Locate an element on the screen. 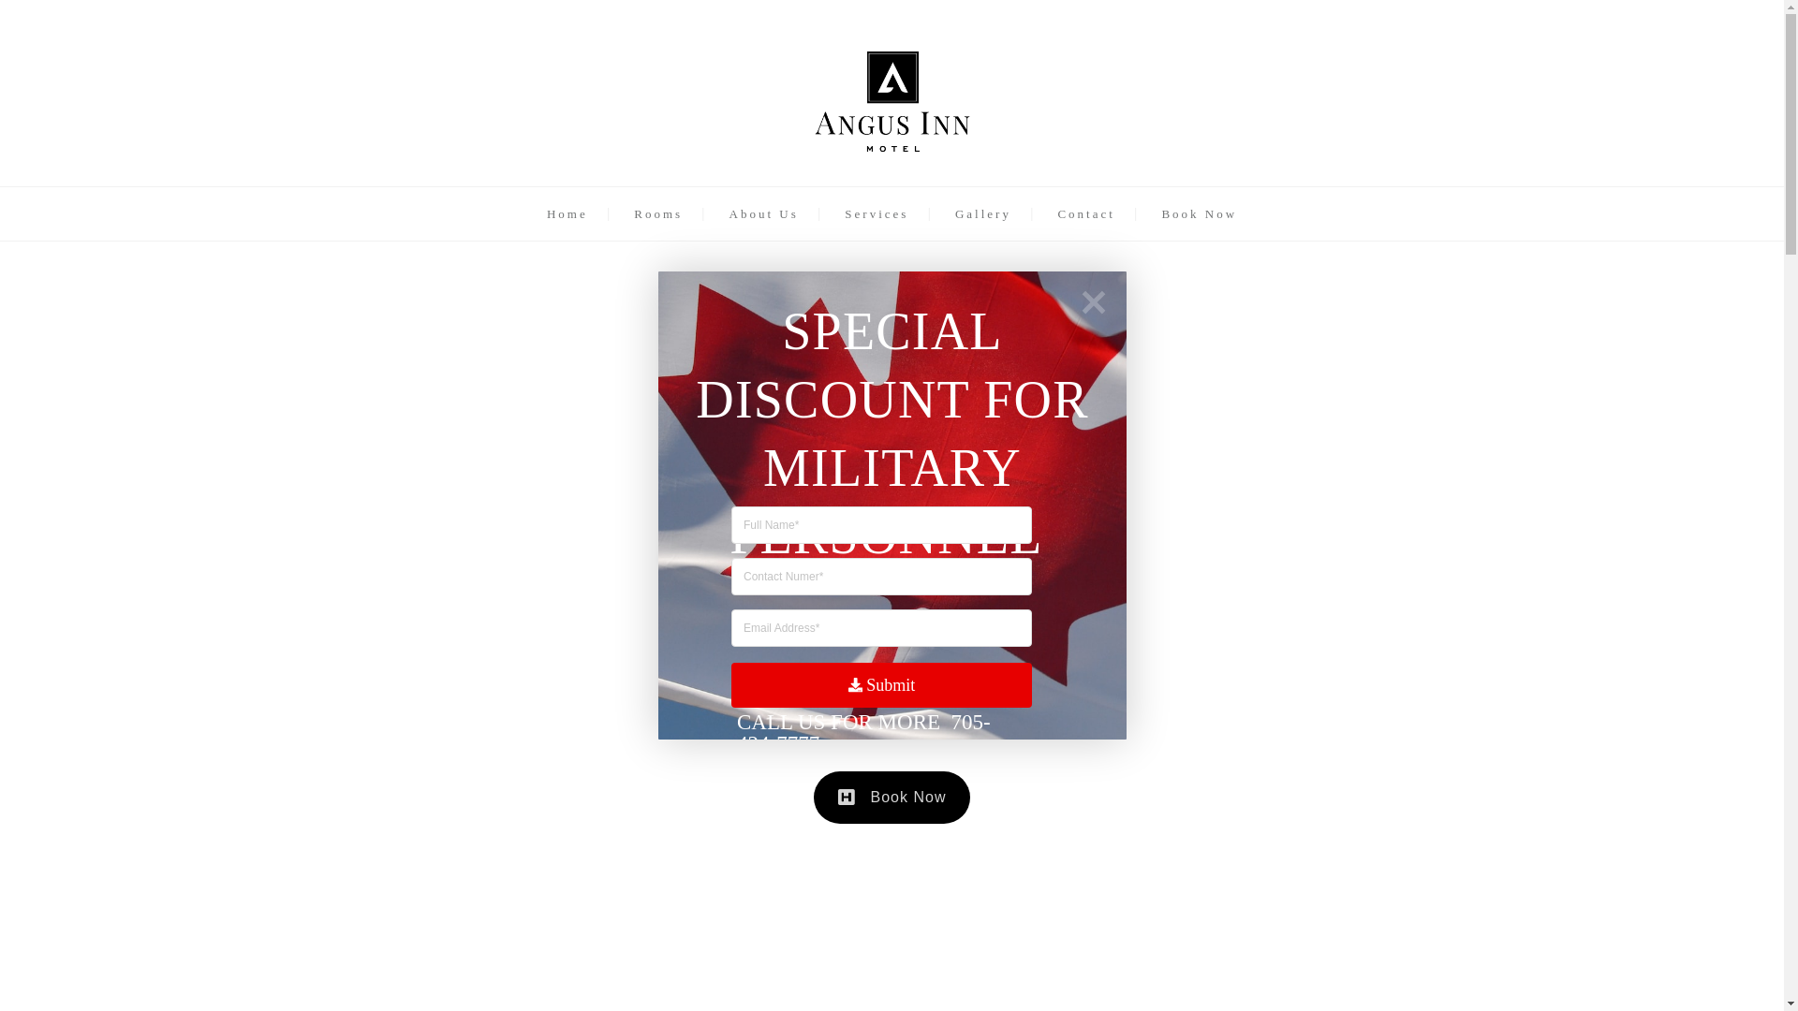  Home is located at coordinates (567, 213).